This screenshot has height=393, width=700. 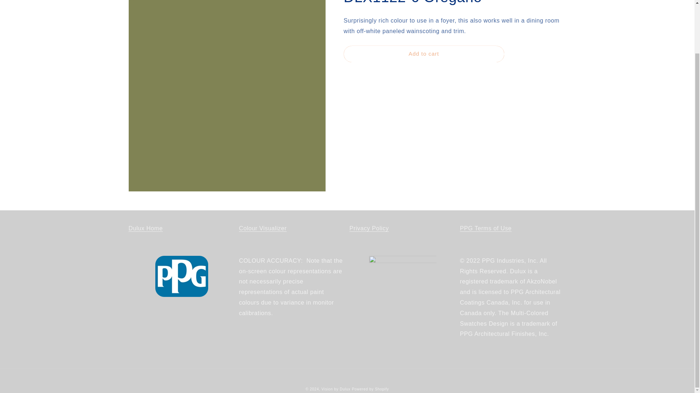 What do you see at coordinates (370, 389) in the screenshot?
I see `Powered by Shopify` at bounding box center [370, 389].